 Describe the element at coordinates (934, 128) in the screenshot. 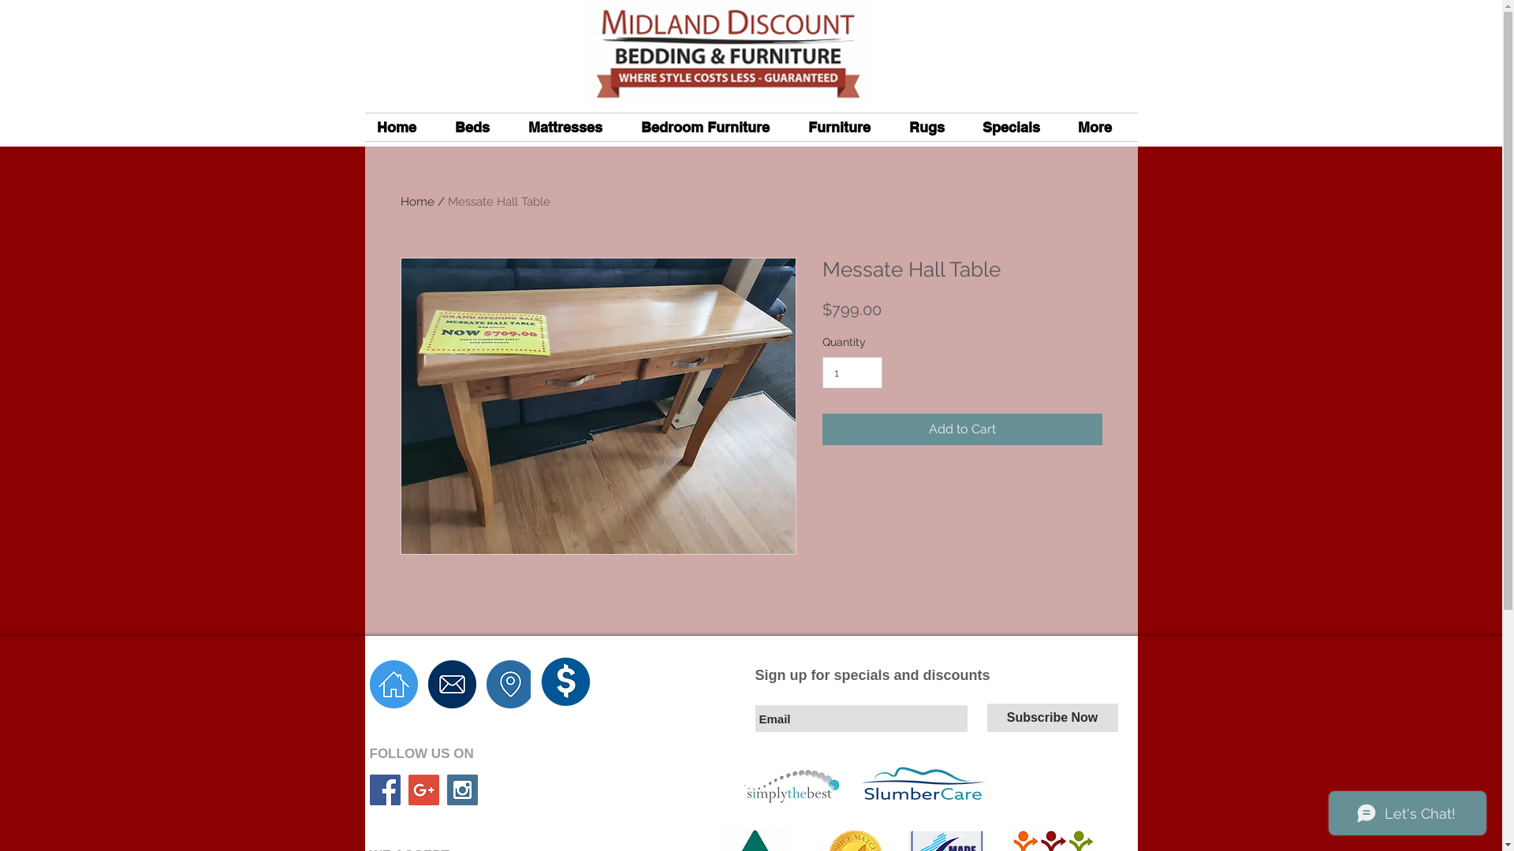

I see `Rugs` at that location.